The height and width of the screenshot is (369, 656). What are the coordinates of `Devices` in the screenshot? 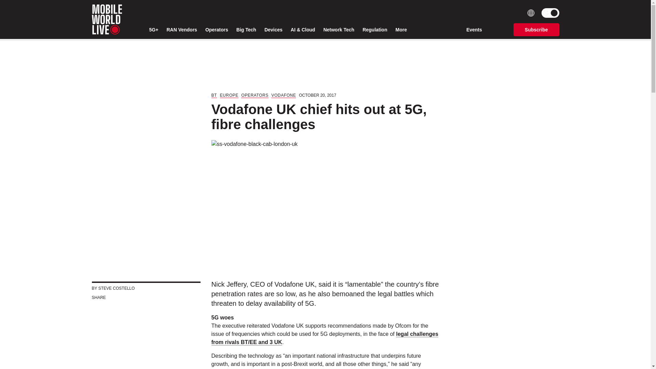 It's located at (273, 30).